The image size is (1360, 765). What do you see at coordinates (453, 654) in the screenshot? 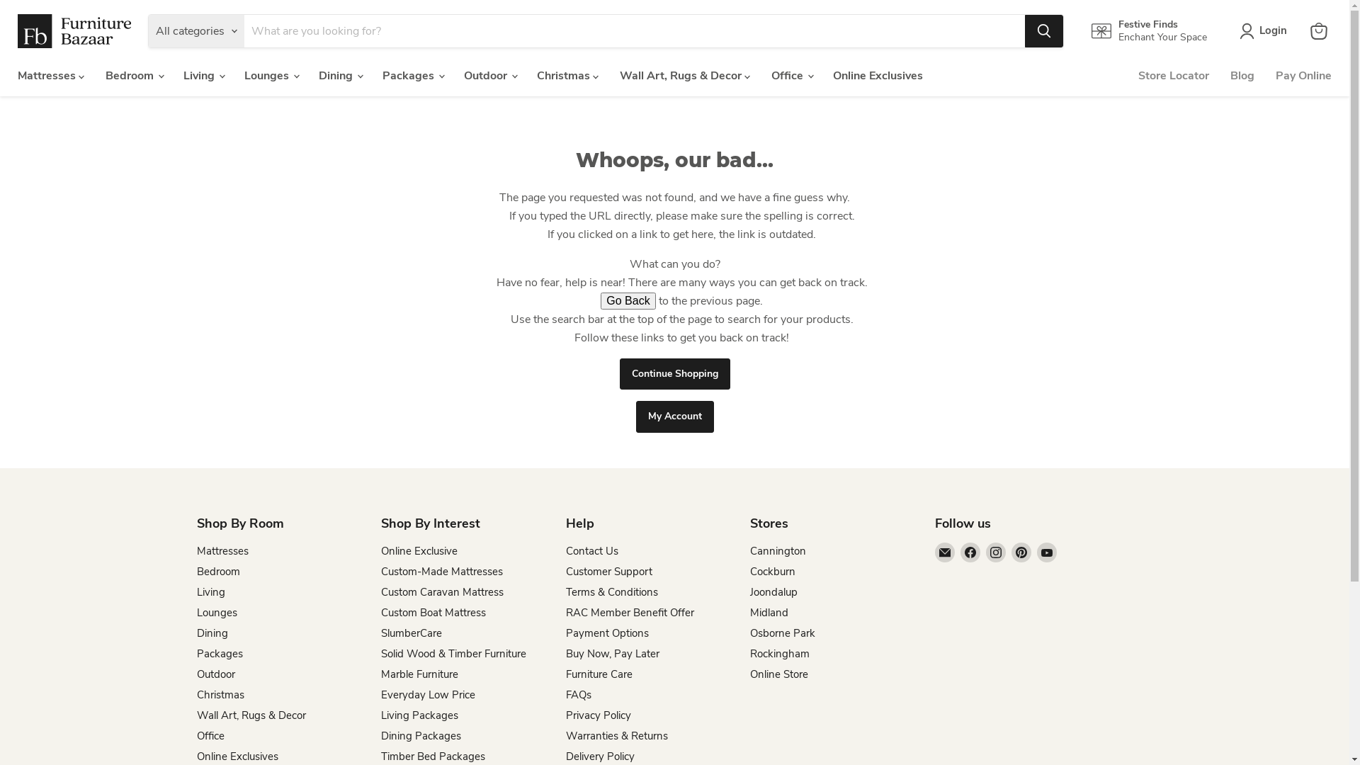
I see `Solid Wood & Timber Furniture` at bounding box center [453, 654].